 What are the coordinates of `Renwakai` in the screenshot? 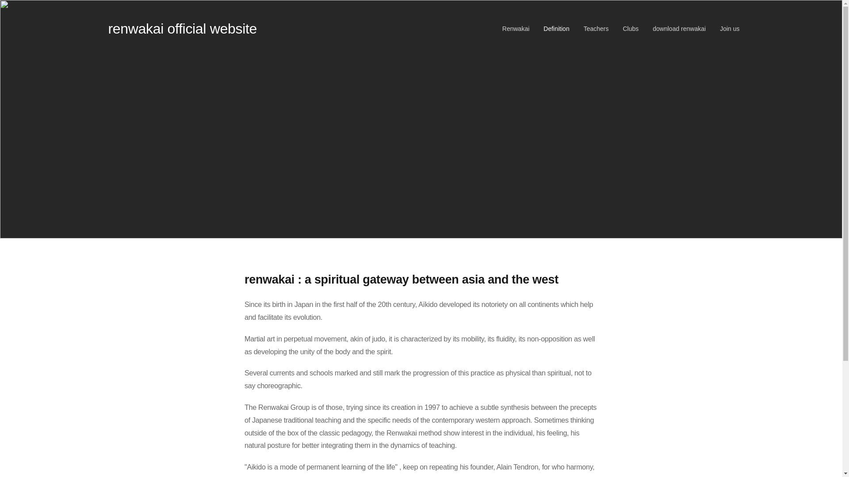 It's located at (518, 28).